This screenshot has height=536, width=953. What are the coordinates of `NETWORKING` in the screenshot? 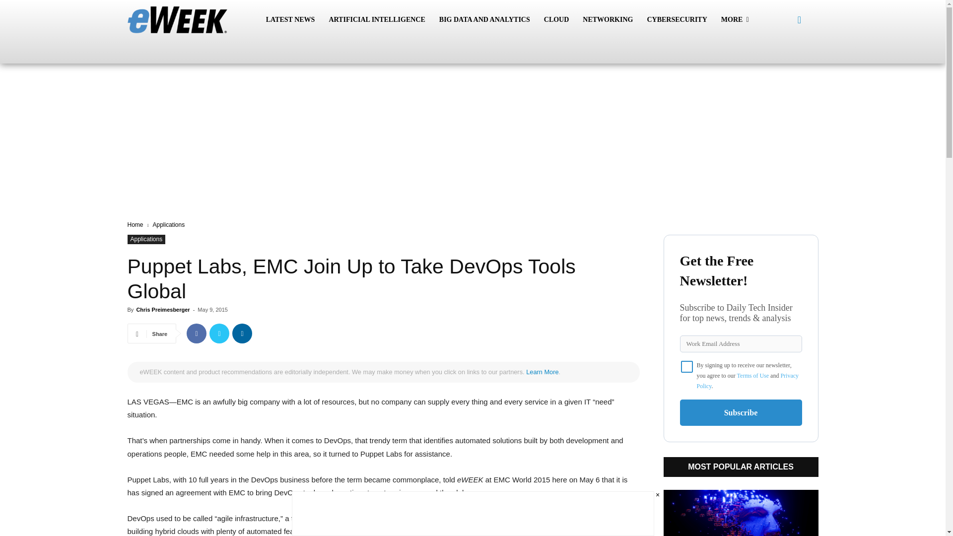 It's located at (608, 20).